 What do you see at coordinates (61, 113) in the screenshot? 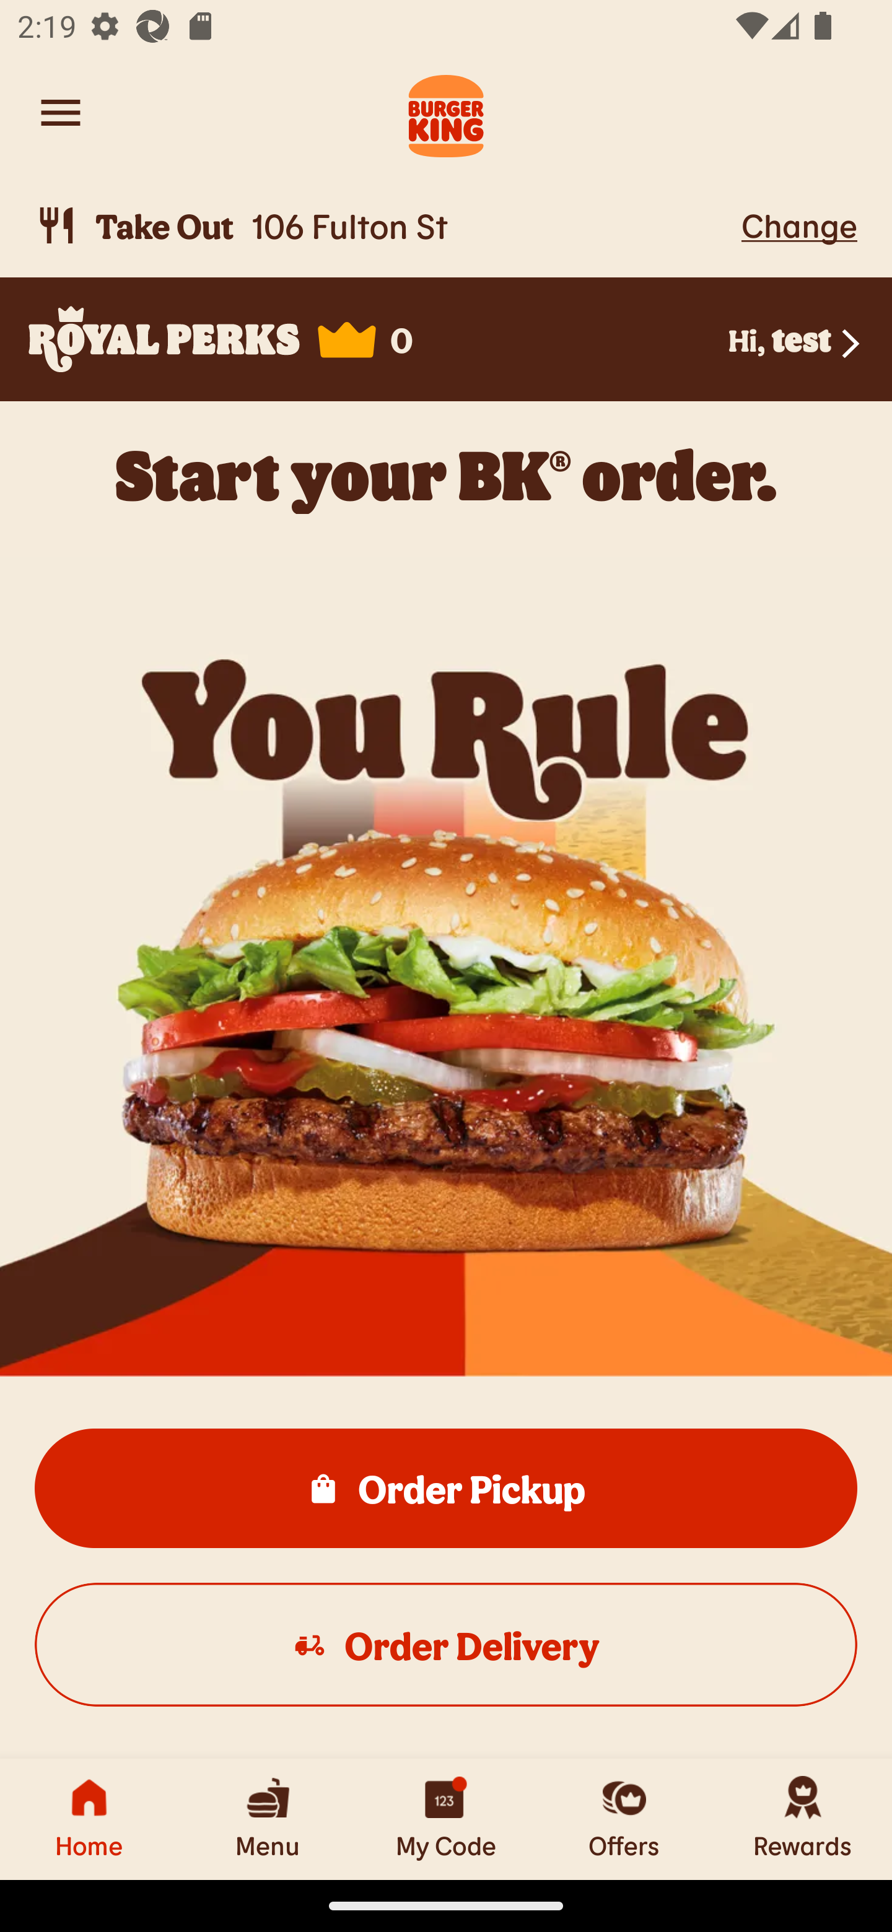
I see `Navigate to account menu ` at bounding box center [61, 113].